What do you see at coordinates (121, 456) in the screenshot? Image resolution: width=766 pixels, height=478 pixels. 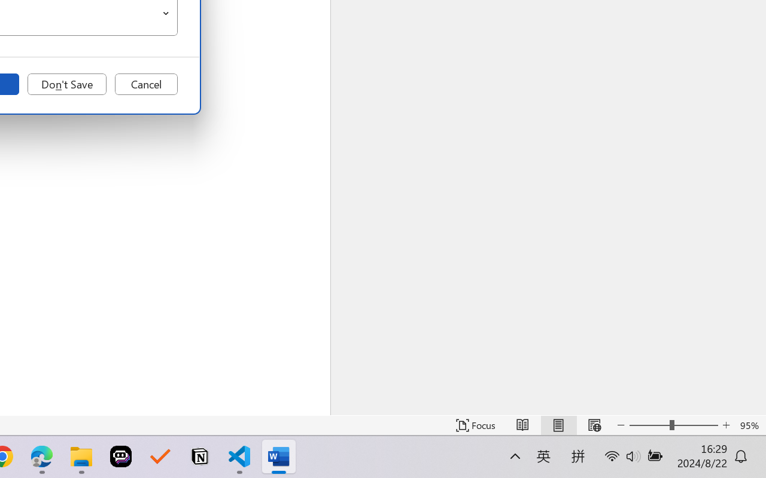 I see `Poe` at bounding box center [121, 456].